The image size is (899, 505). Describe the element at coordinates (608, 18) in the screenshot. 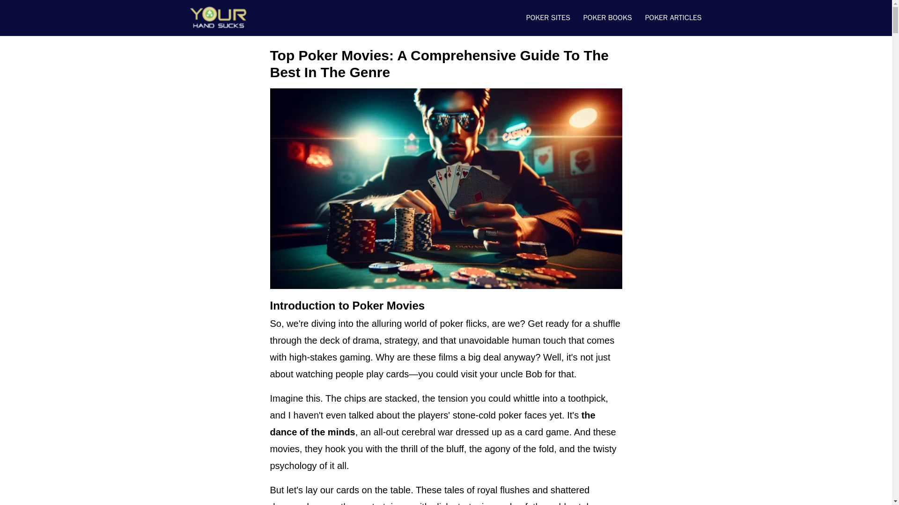

I see `POKER BOOKS` at that location.